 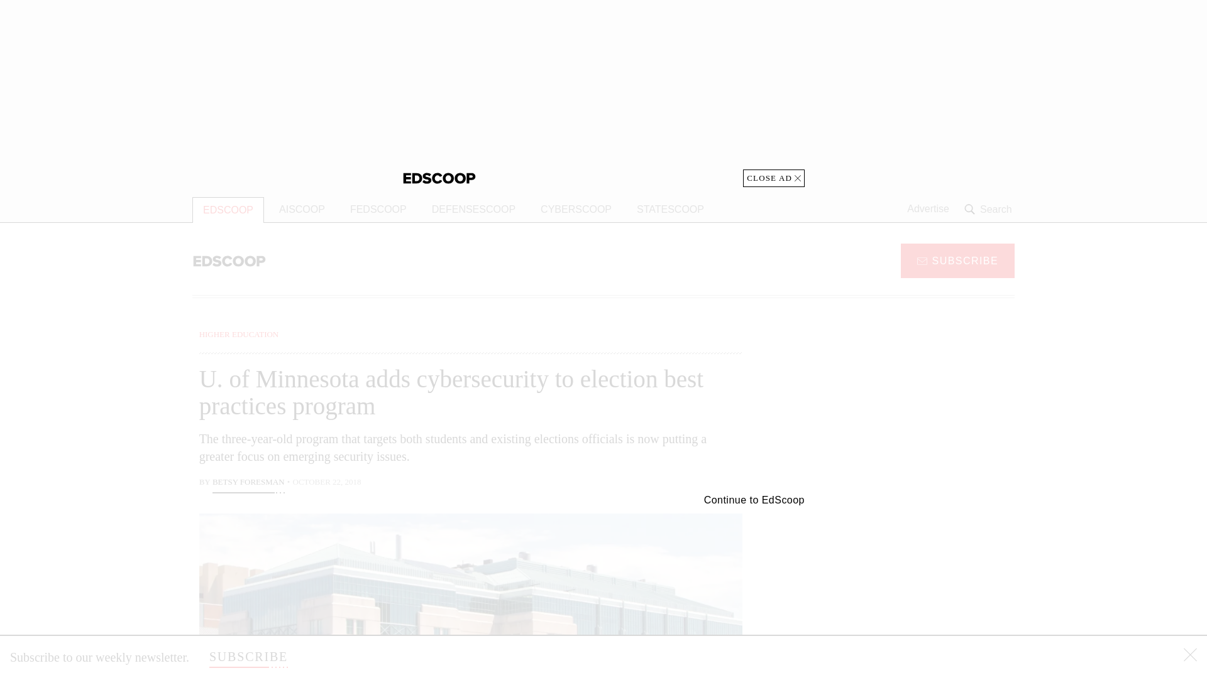 I want to click on Betsy Foresman, so click(x=248, y=483).